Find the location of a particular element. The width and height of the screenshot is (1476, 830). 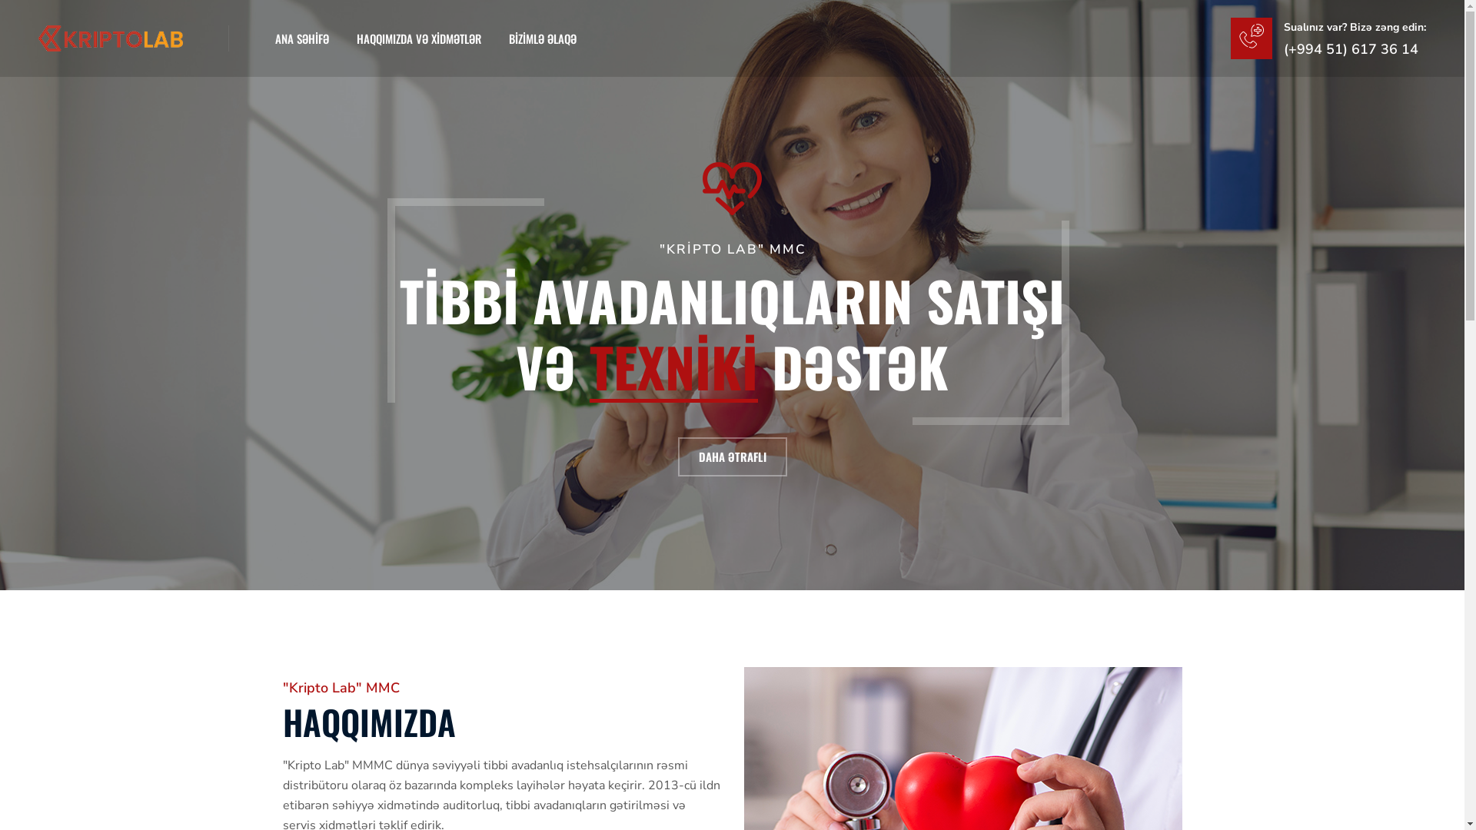

(+994 51) 617 36 14 is located at coordinates (1355, 49).